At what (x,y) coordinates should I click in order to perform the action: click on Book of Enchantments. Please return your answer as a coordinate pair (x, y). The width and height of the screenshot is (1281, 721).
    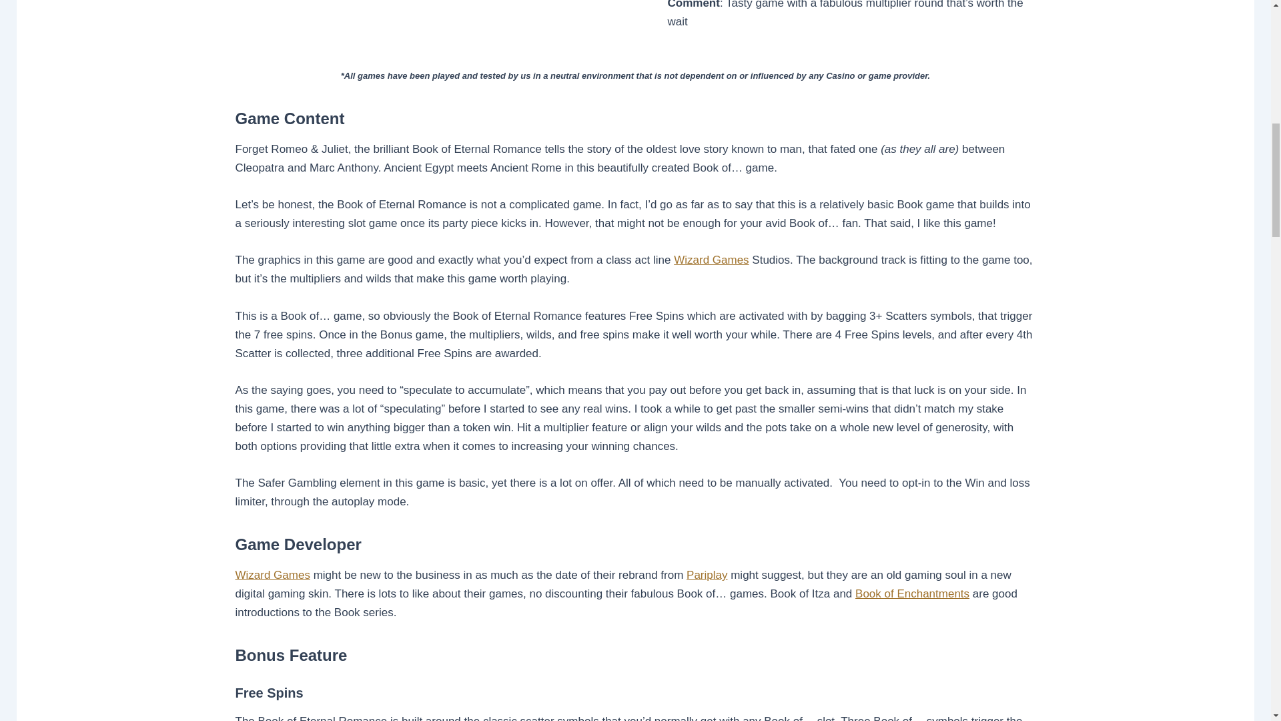
    Looking at the image, I should click on (913, 593).